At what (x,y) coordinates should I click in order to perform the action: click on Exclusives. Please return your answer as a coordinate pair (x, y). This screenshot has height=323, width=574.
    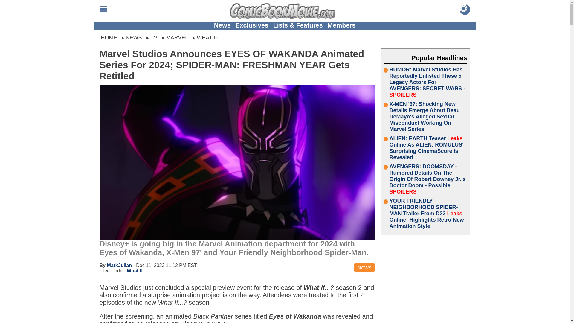
    Looking at the image, I should click on (252, 25).